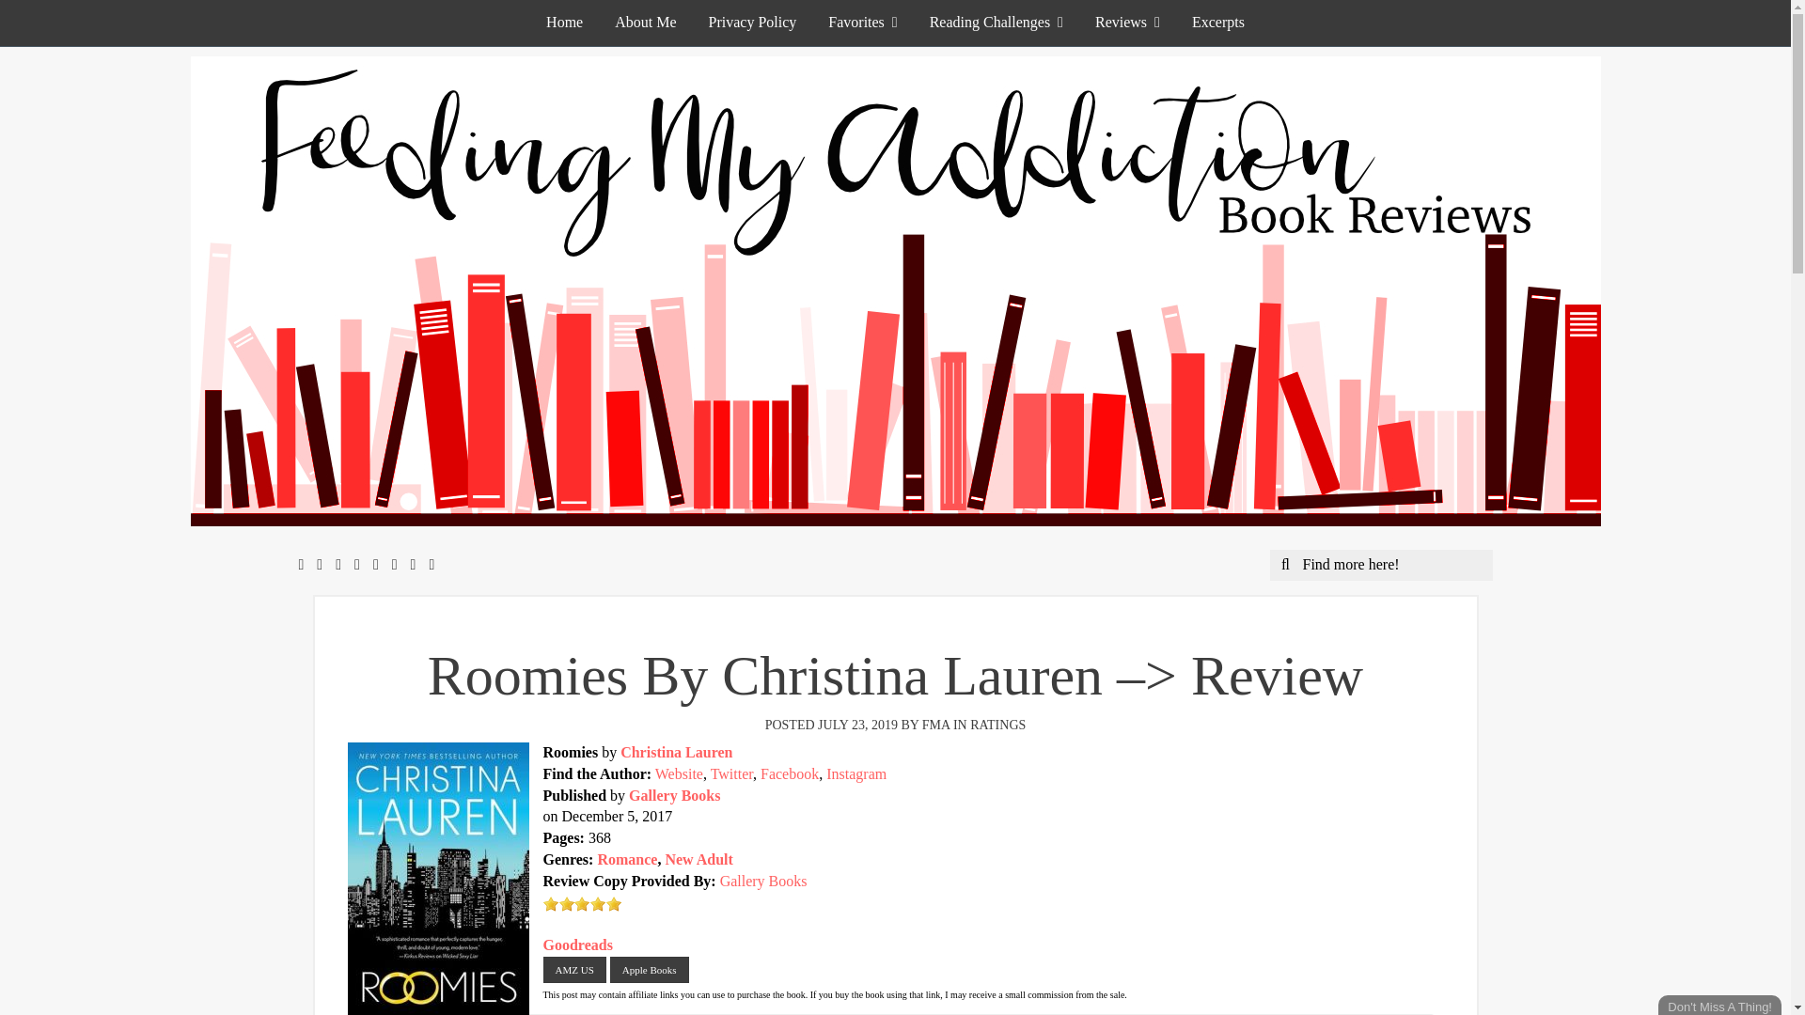 This screenshot has width=1805, height=1015. Describe the element at coordinates (752, 23) in the screenshot. I see `Privacy Policy` at that location.